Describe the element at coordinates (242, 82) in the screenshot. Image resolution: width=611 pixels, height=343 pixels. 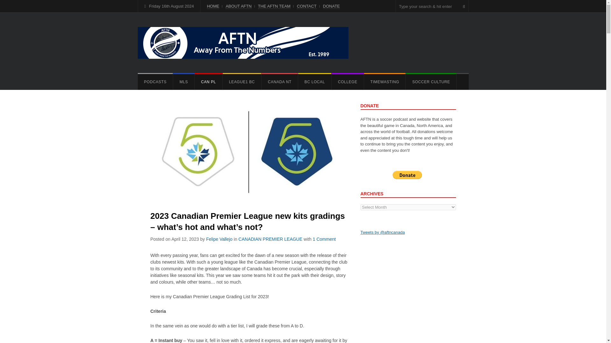
I see `LEAGUE1 BC` at that location.